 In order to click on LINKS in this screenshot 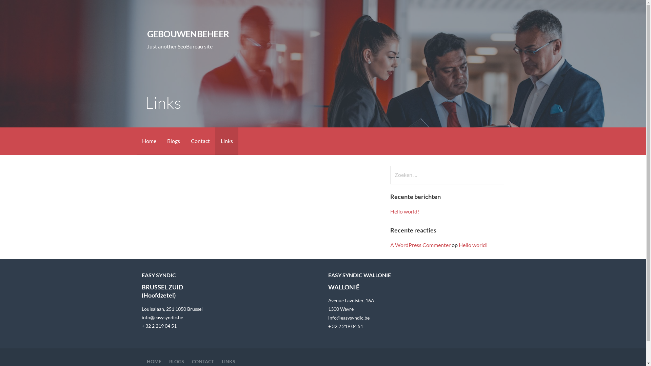, I will do `click(229, 361)`.